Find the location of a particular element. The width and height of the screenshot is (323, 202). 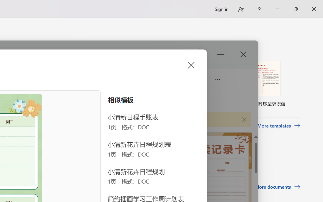

More templates is located at coordinates (279, 126).